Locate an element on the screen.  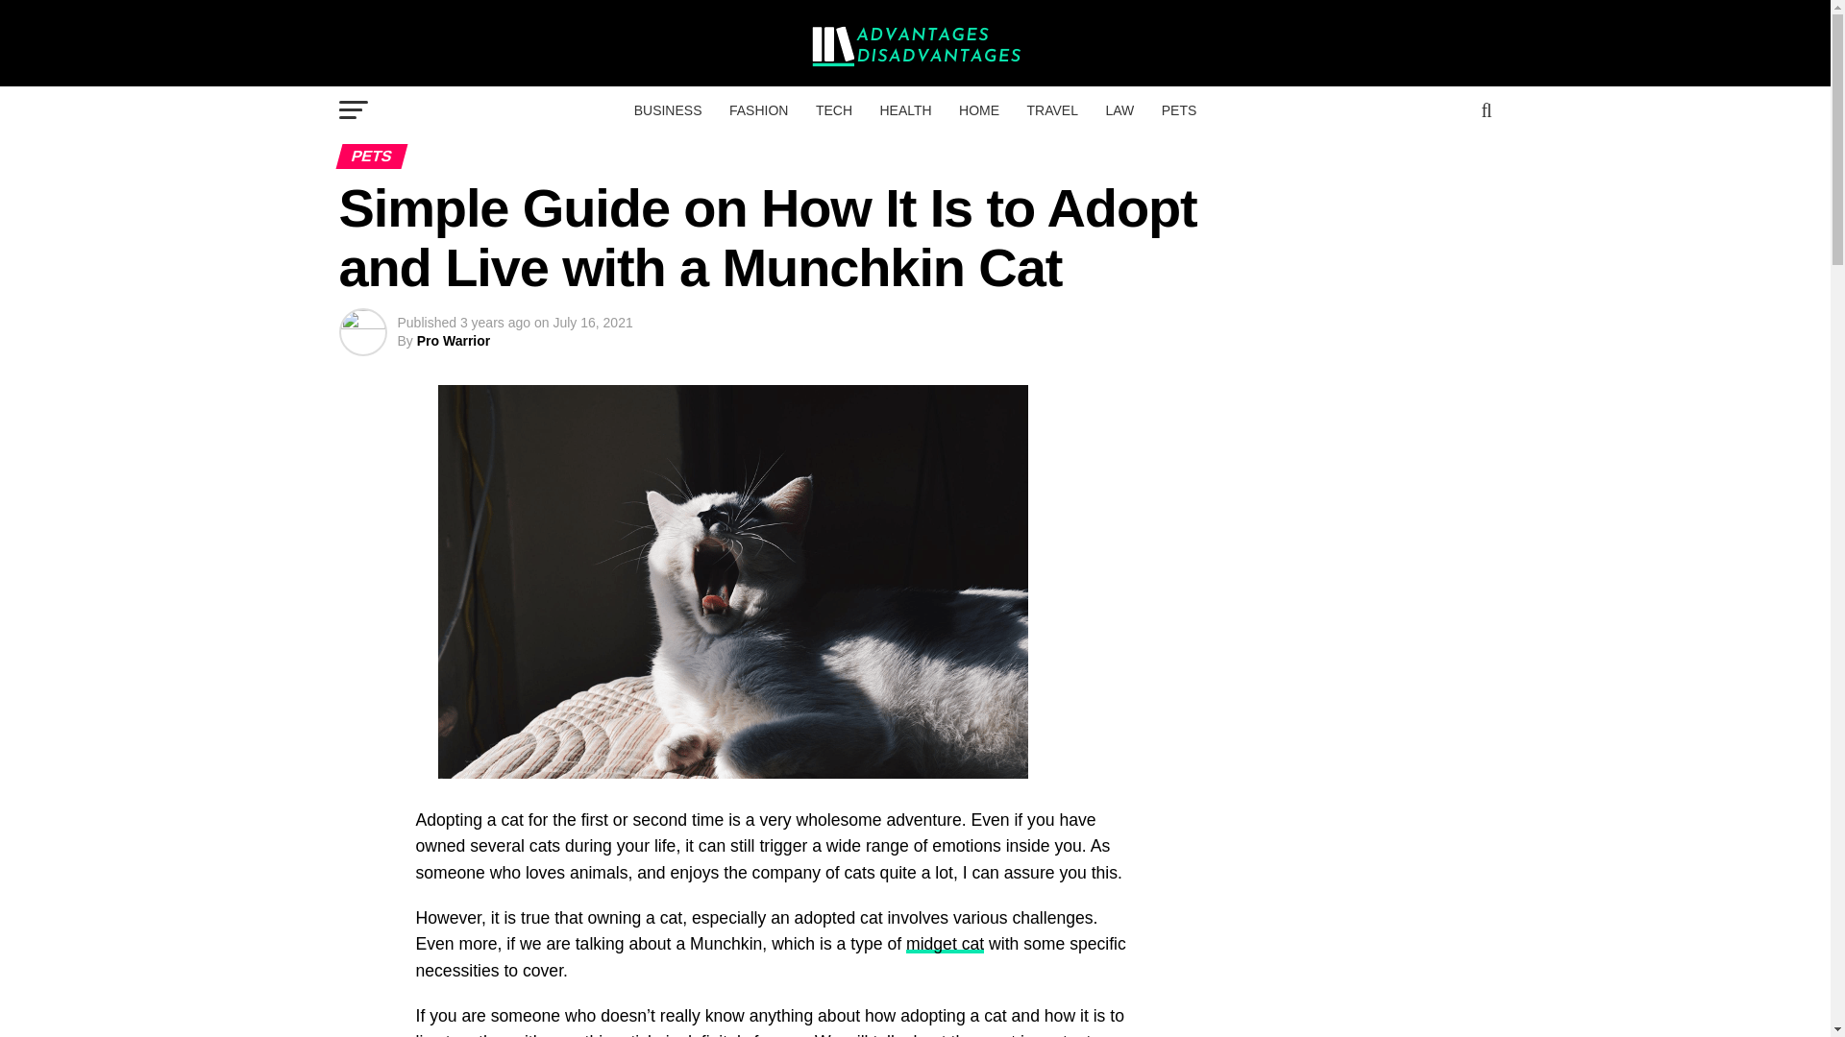
HOME is located at coordinates (979, 109).